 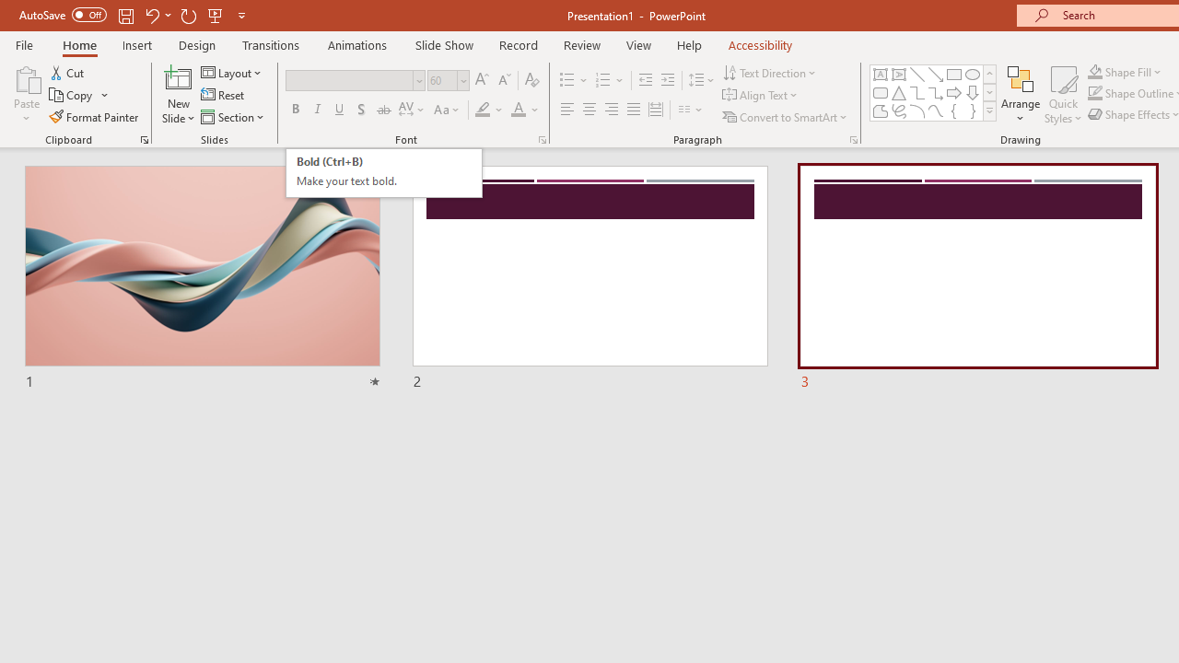 What do you see at coordinates (26, 94) in the screenshot?
I see `Paste` at bounding box center [26, 94].